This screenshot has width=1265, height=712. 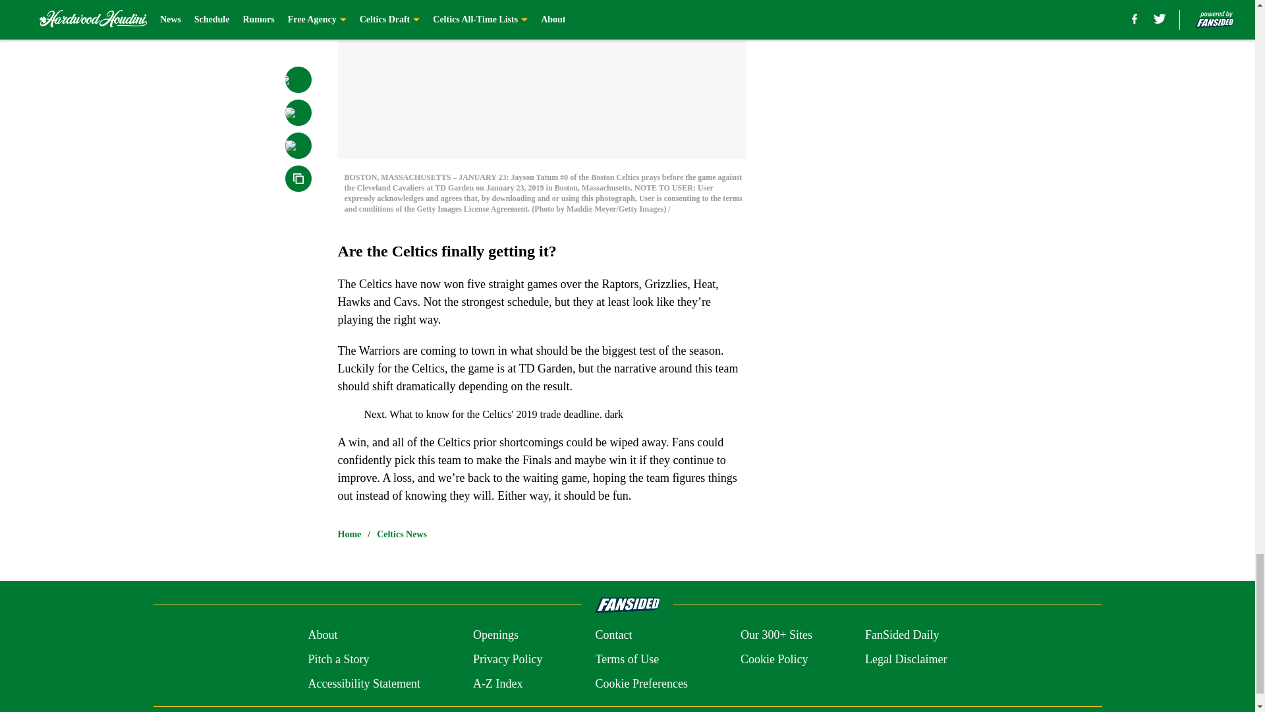 I want to click on Home, so click(x=349, y=534).